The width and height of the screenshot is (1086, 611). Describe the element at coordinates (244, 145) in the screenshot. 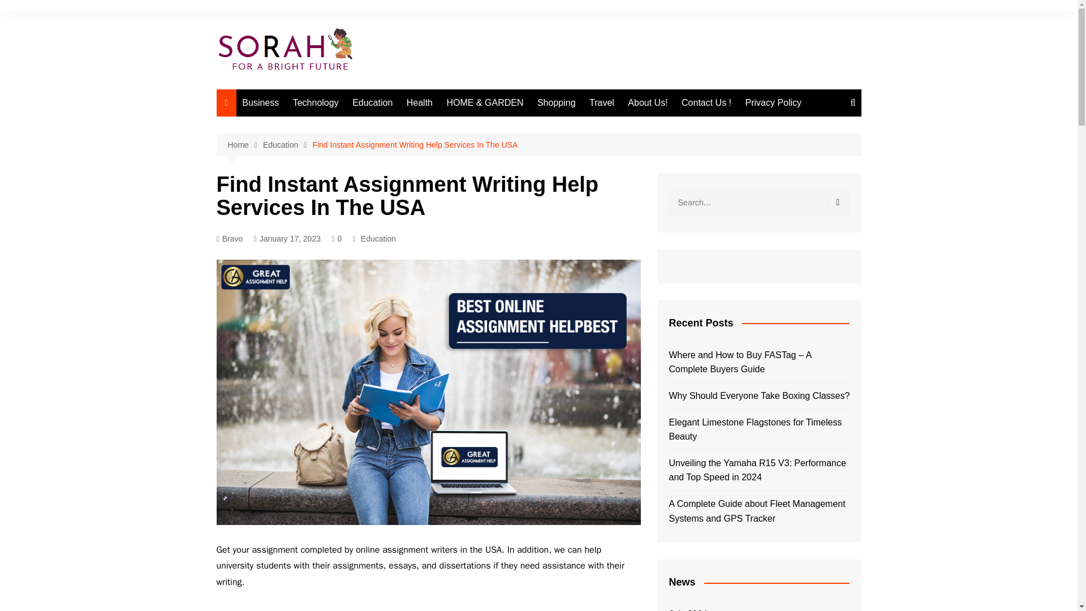

I see `Home` at that location.